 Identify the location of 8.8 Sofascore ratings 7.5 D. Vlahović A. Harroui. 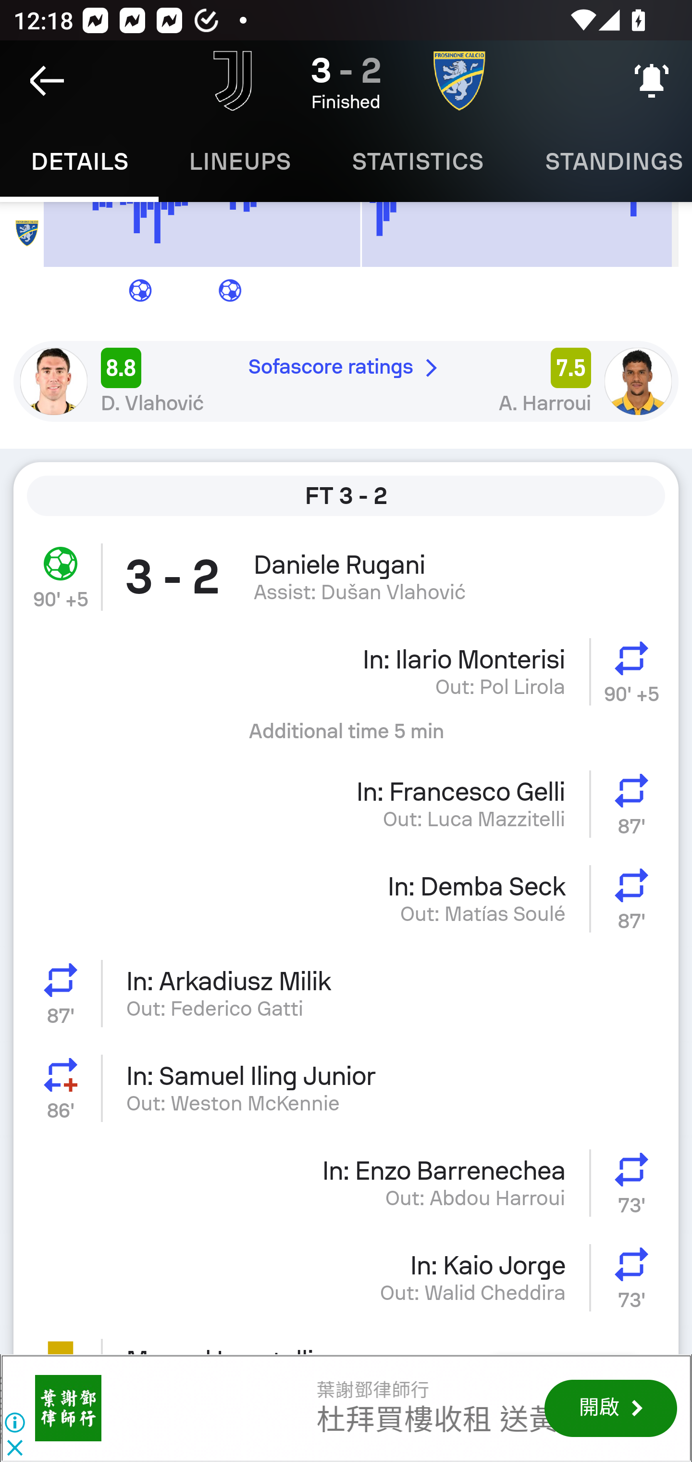
(346, 381).